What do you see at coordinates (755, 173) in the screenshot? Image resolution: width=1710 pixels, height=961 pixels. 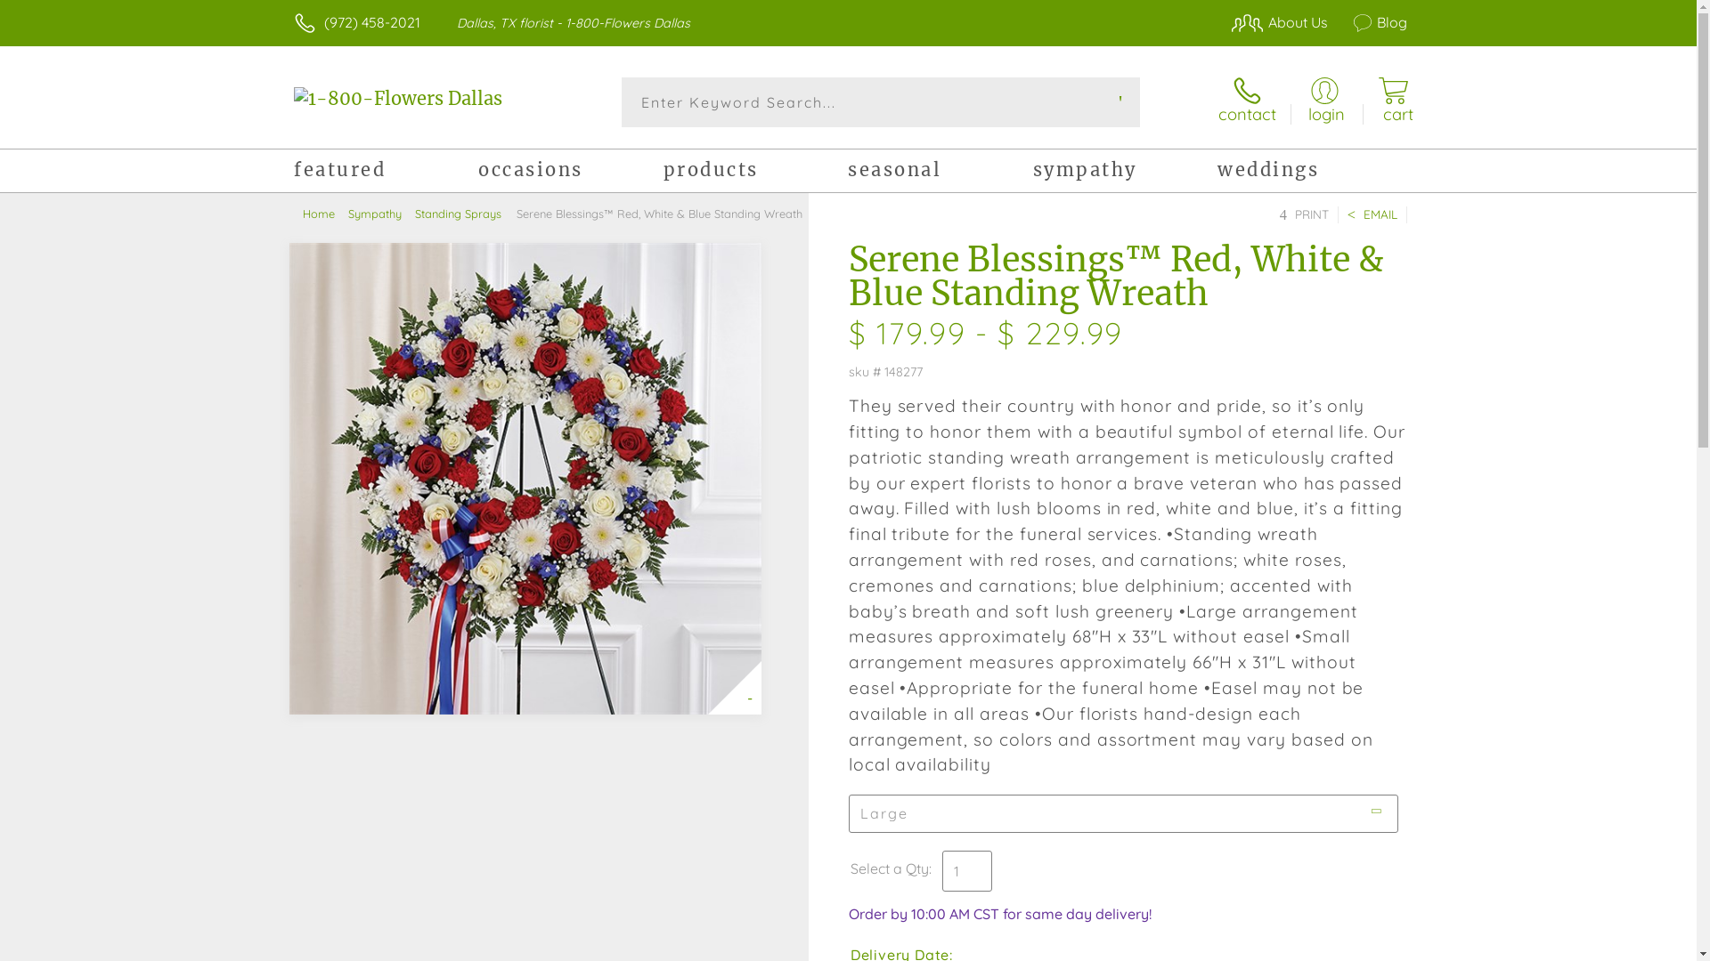 I see `products` at bounding box center [755, 173].